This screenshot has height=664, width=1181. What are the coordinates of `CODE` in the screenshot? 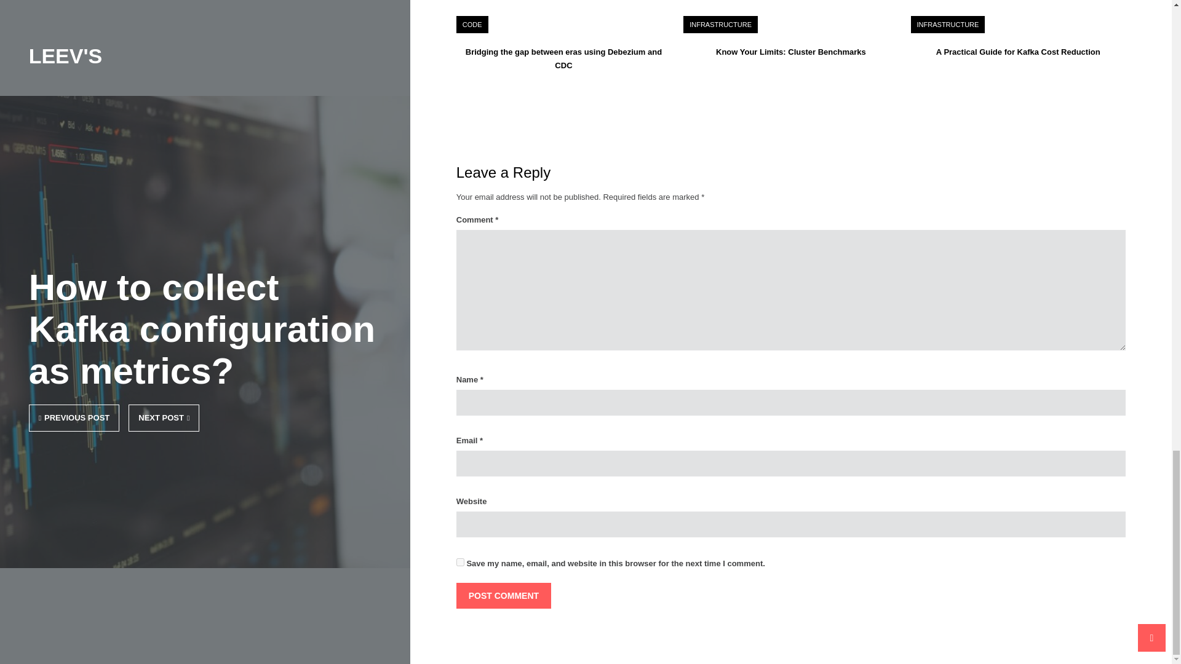 It's located at (472, 25).